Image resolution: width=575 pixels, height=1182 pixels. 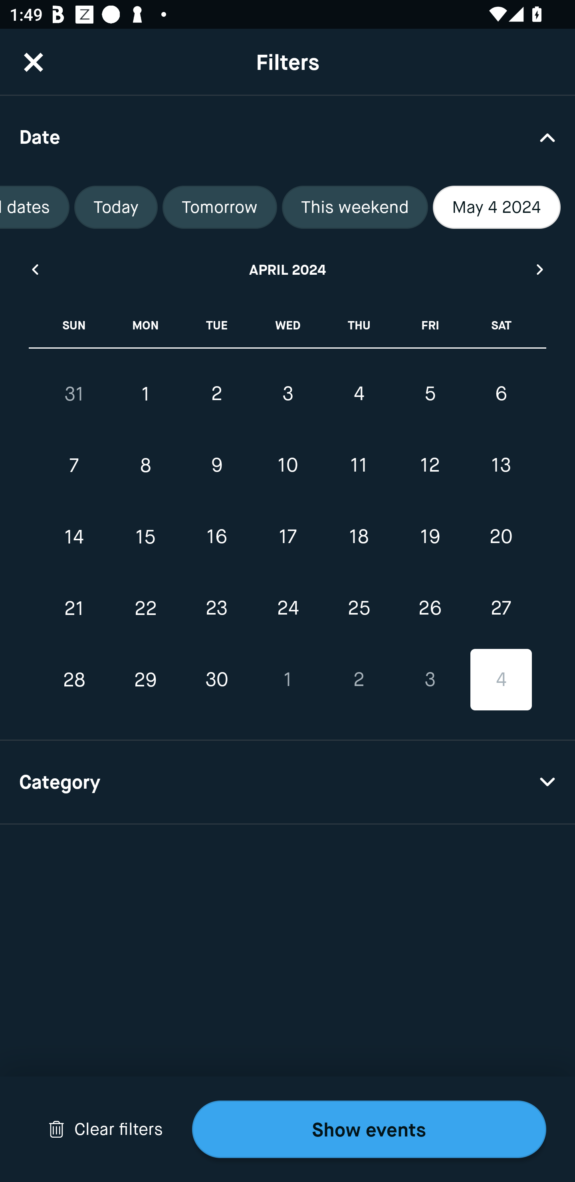 What do you see at coordinates (287, 537) in the screenshot?
I see `17` at bounding box center [287, 537].